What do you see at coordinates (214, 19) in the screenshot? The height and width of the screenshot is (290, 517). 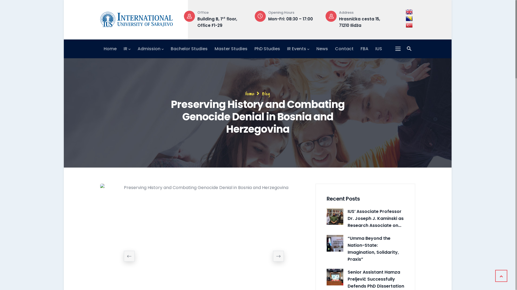 I see `+387 33 957 400` at bounding box center [214, 19].